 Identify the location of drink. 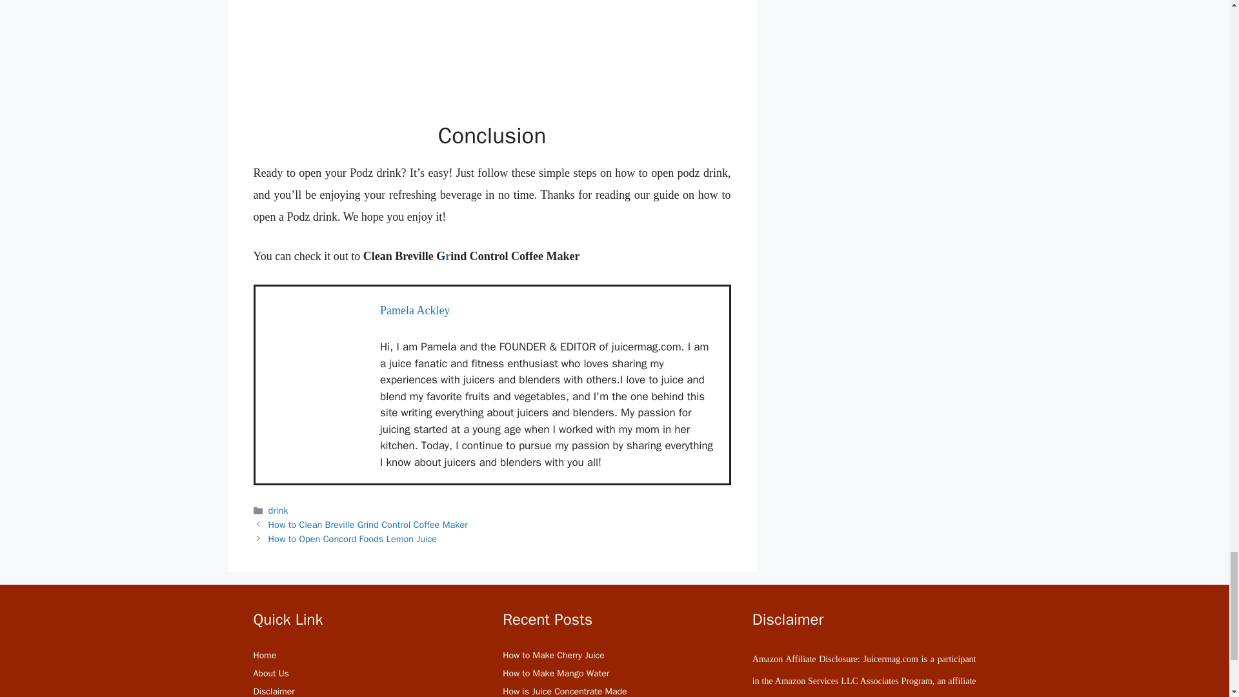
(279, 510).